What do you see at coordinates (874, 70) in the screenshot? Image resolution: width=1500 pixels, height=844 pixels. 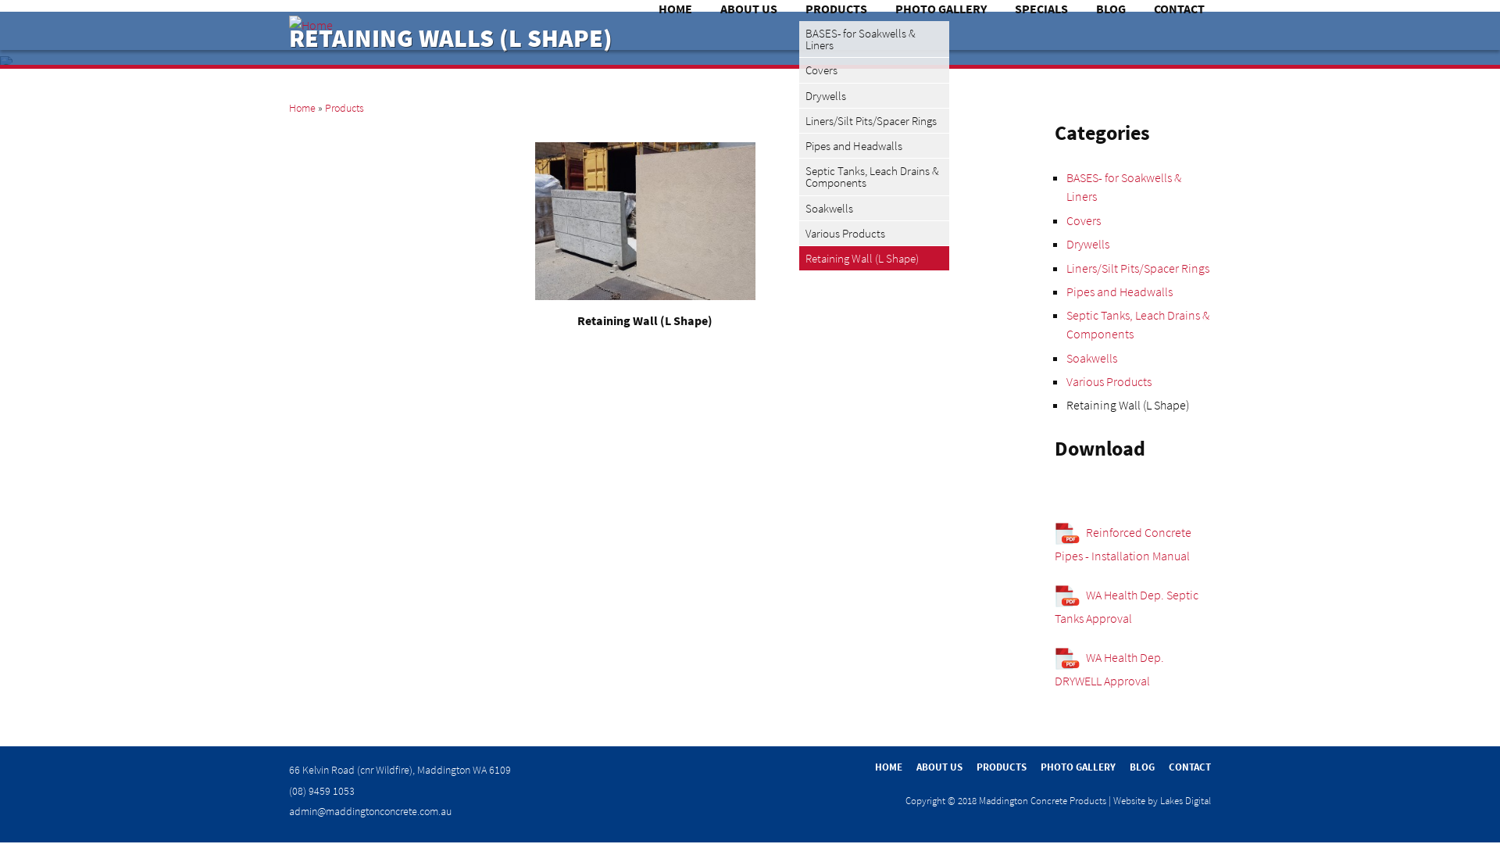 I see `Covers` at bounding box center [874, 70].